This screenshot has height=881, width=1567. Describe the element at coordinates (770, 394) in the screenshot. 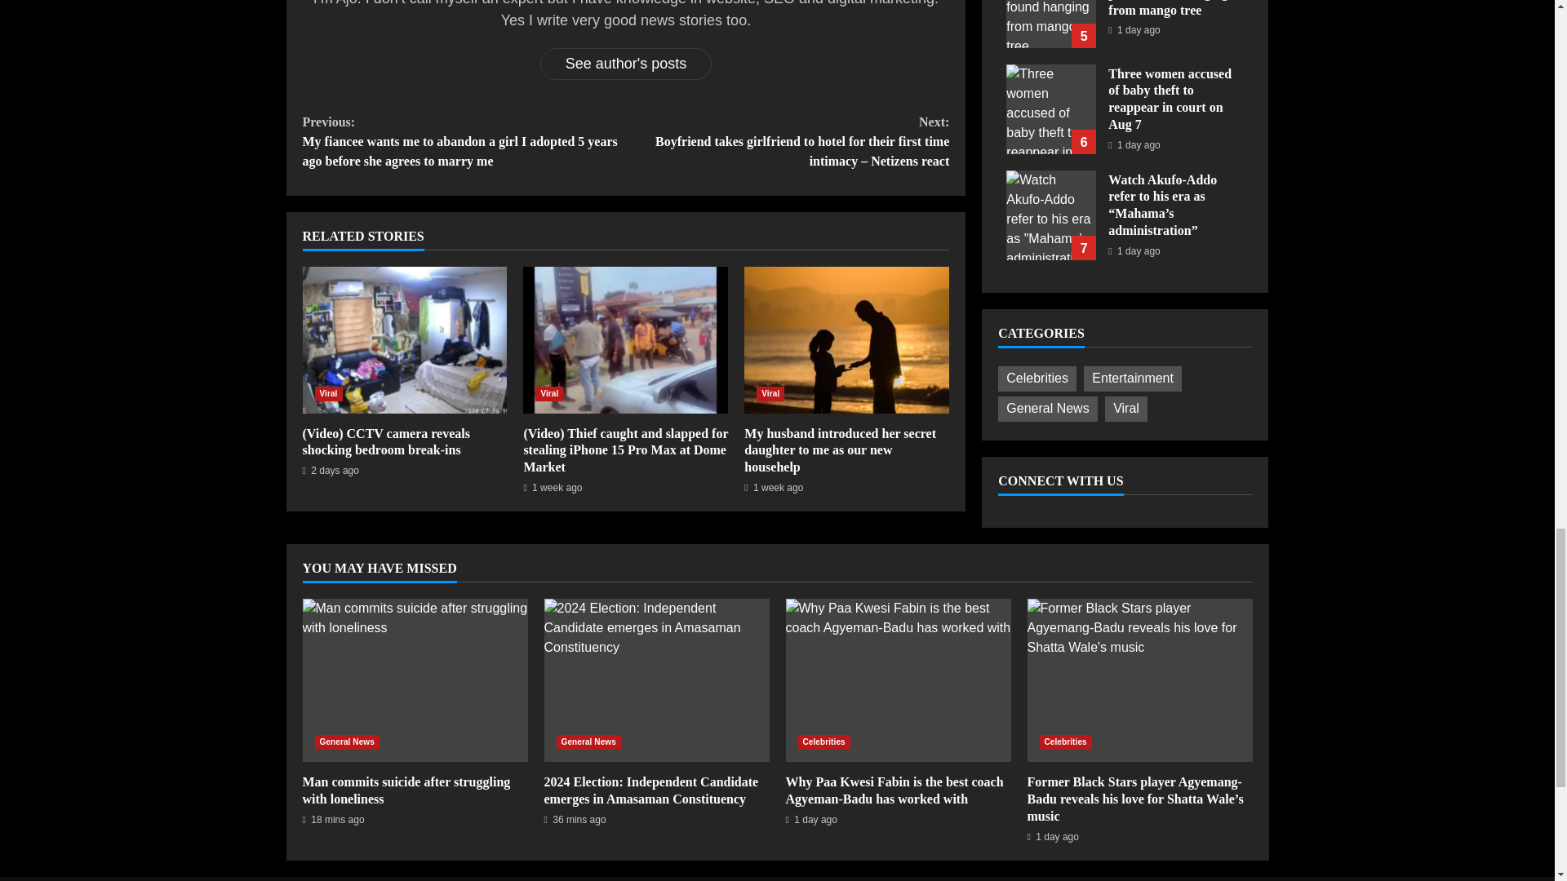

I see `Viral` at that location.